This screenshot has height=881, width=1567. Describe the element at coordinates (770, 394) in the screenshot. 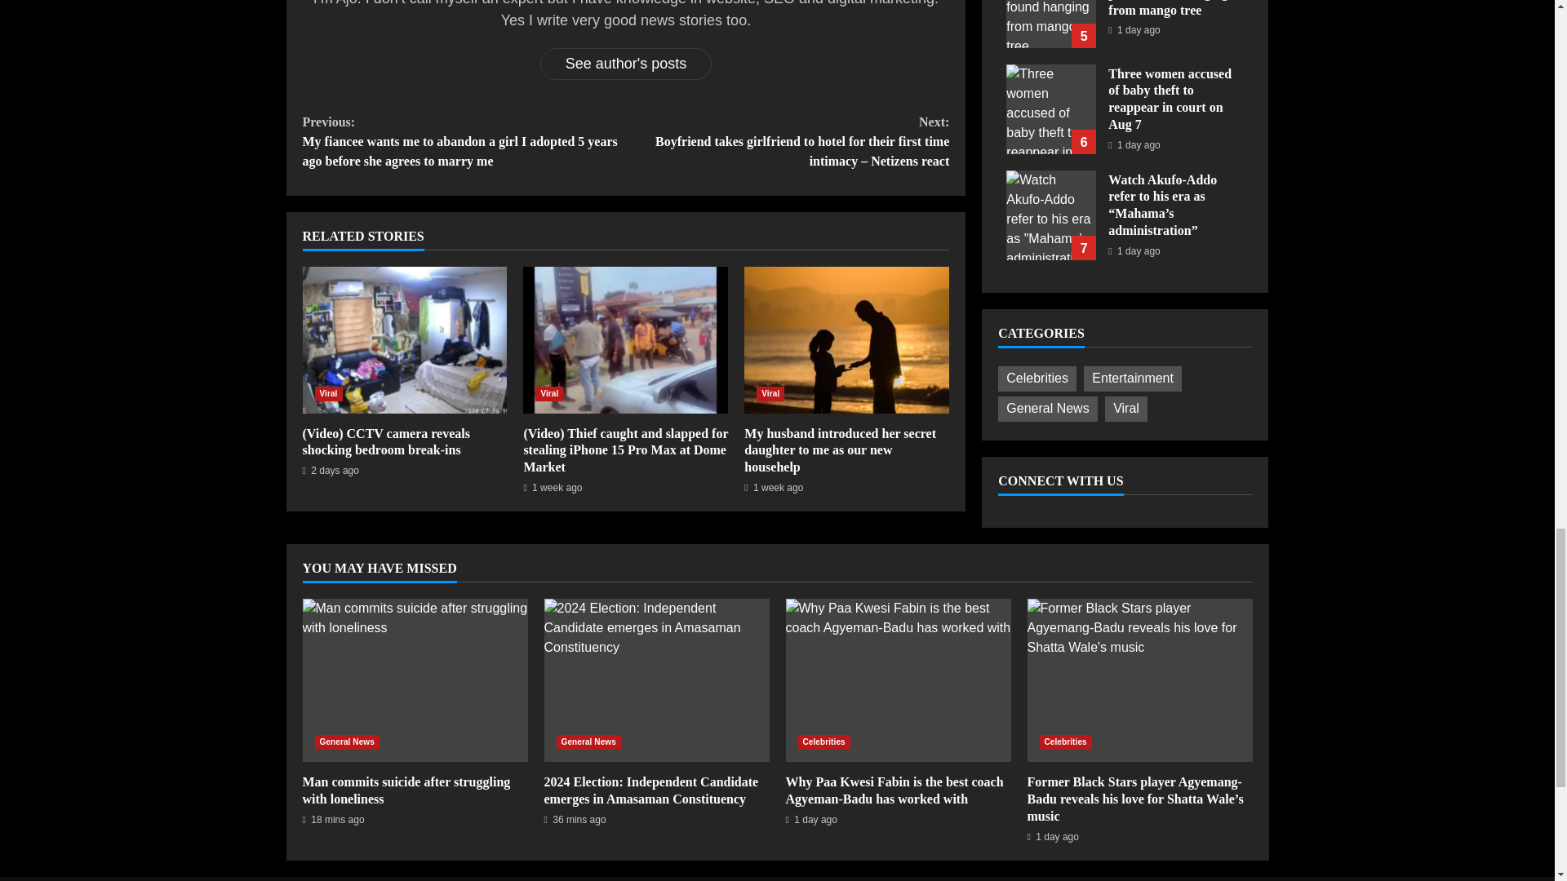

I see `Viral` at that location.